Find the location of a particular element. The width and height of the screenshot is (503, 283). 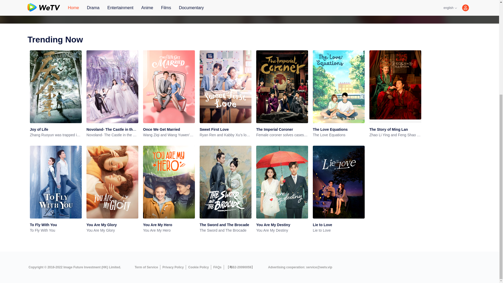

Novoland- The Castle in the Sky S2 is located at coordinates (117, 129).